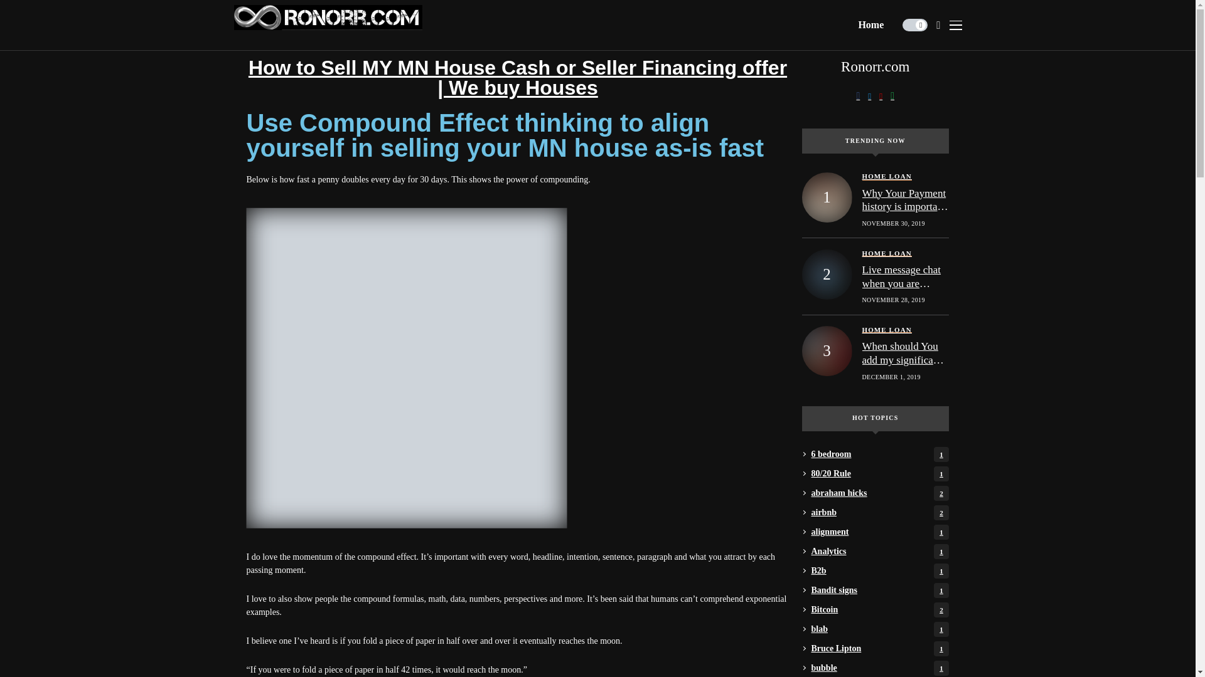  I want to click on Live message chat when you are buying a Minnesota home, so click(880, 513).